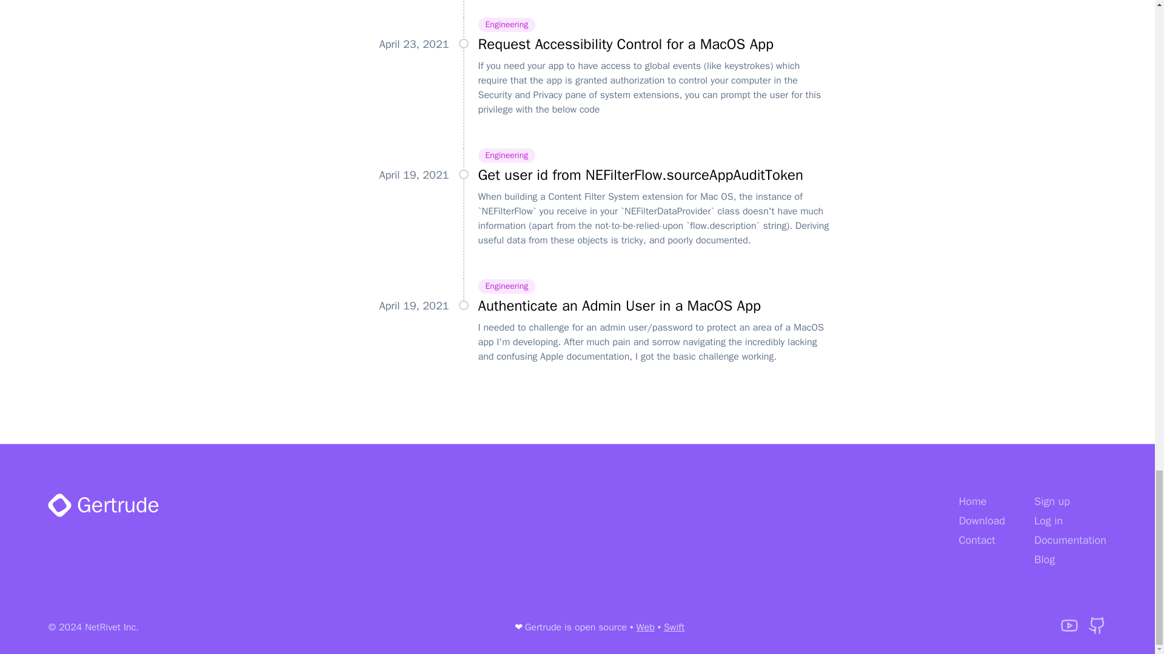  I want to click on Sign up, so click(1052, 501).